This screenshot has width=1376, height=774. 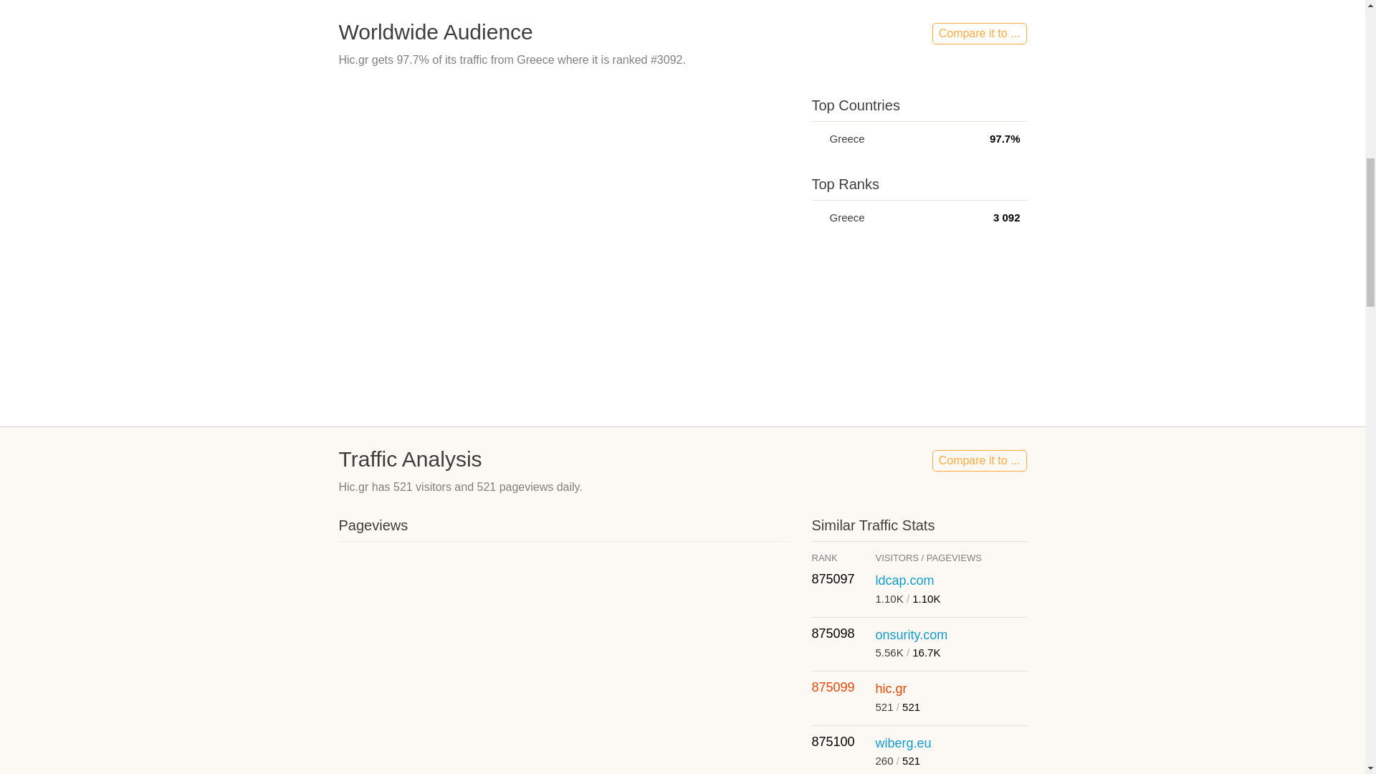 I want to click on ldcap.com, so click(x=904, y=580).